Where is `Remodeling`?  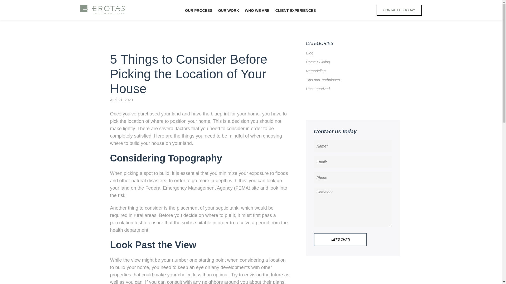
Remodeling is located at coordinates (316, 71).